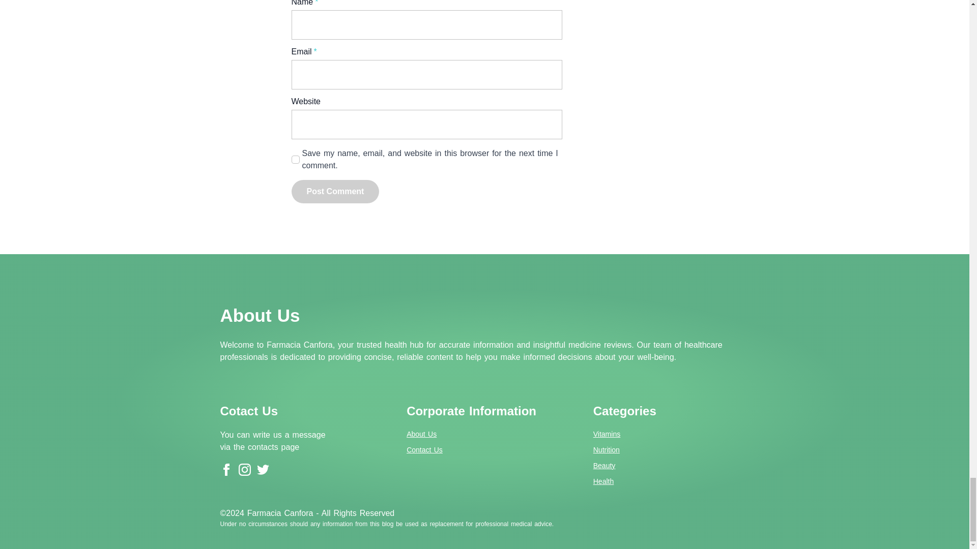  Describe the element at coordinates (604, 466) in the screenshot. I see `Beauty` at that location.